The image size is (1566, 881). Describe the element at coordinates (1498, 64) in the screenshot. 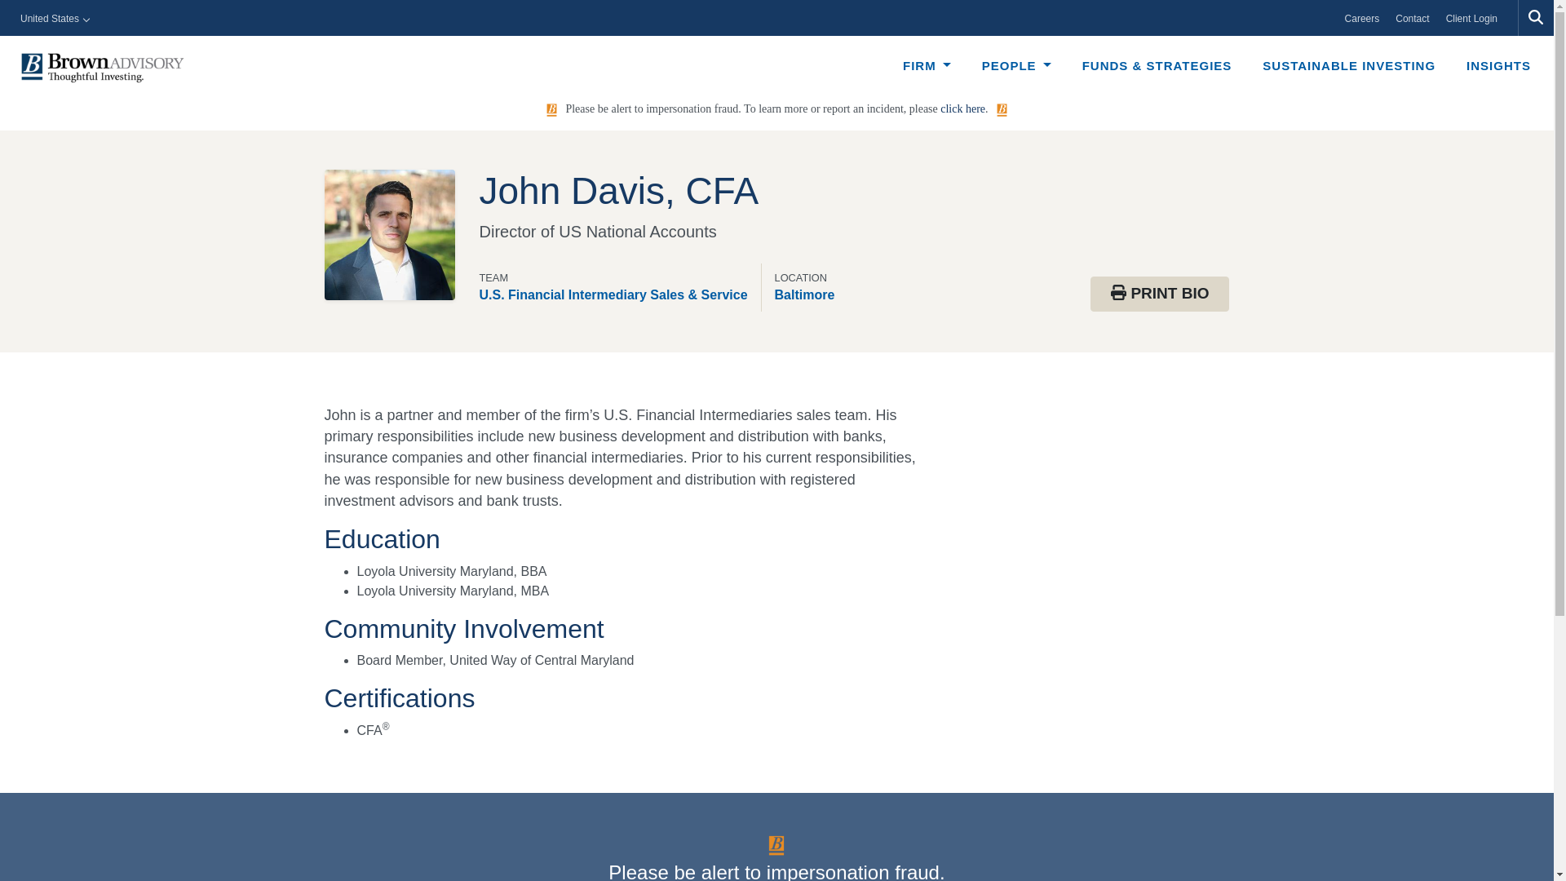

I see `INSIGHTS` at that location.